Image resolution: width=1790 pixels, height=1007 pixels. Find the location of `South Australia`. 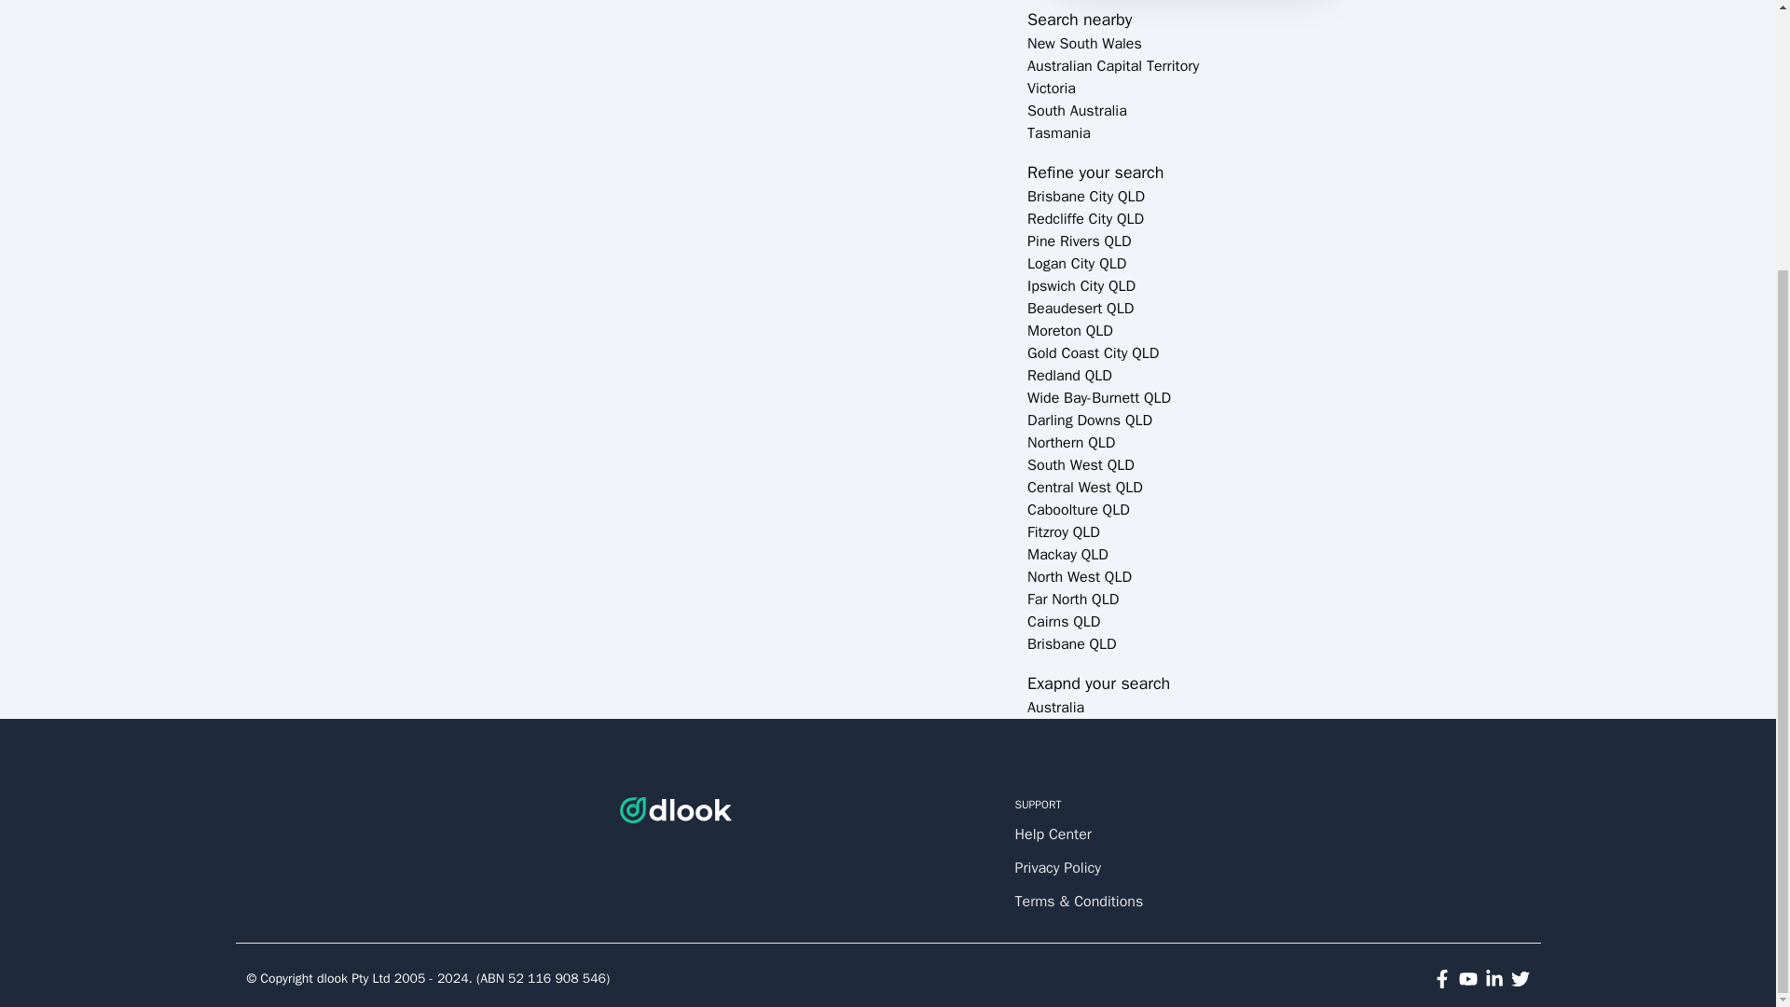

South Australia is located at coordinates (1078, 110).